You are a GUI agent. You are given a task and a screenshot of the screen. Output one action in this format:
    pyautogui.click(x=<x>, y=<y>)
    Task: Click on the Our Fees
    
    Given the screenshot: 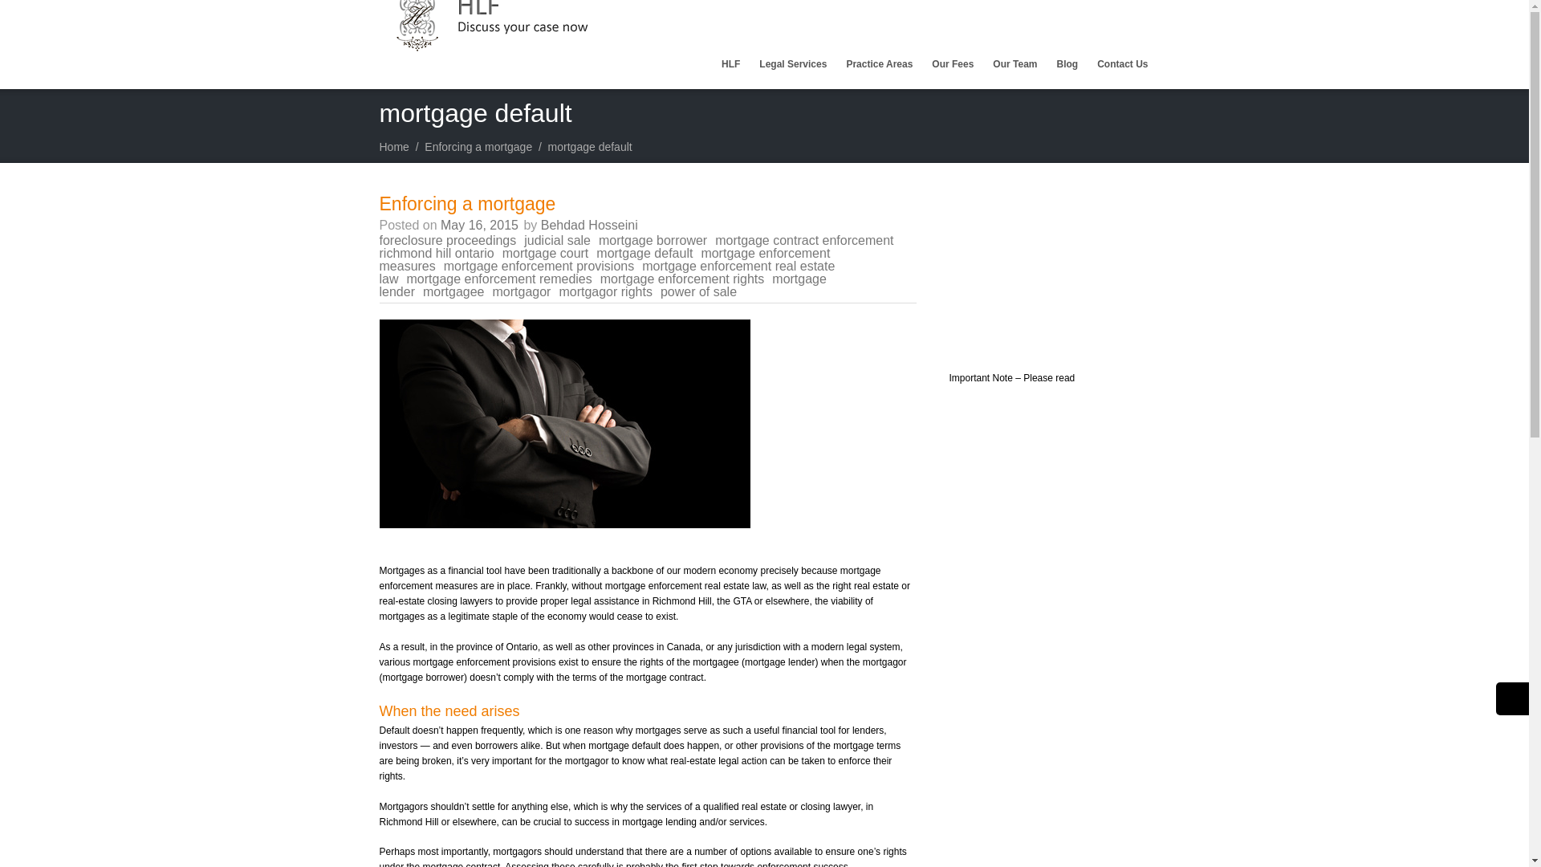 What is the action you would take?
    pyautogui.click(x=952, y=64)
    